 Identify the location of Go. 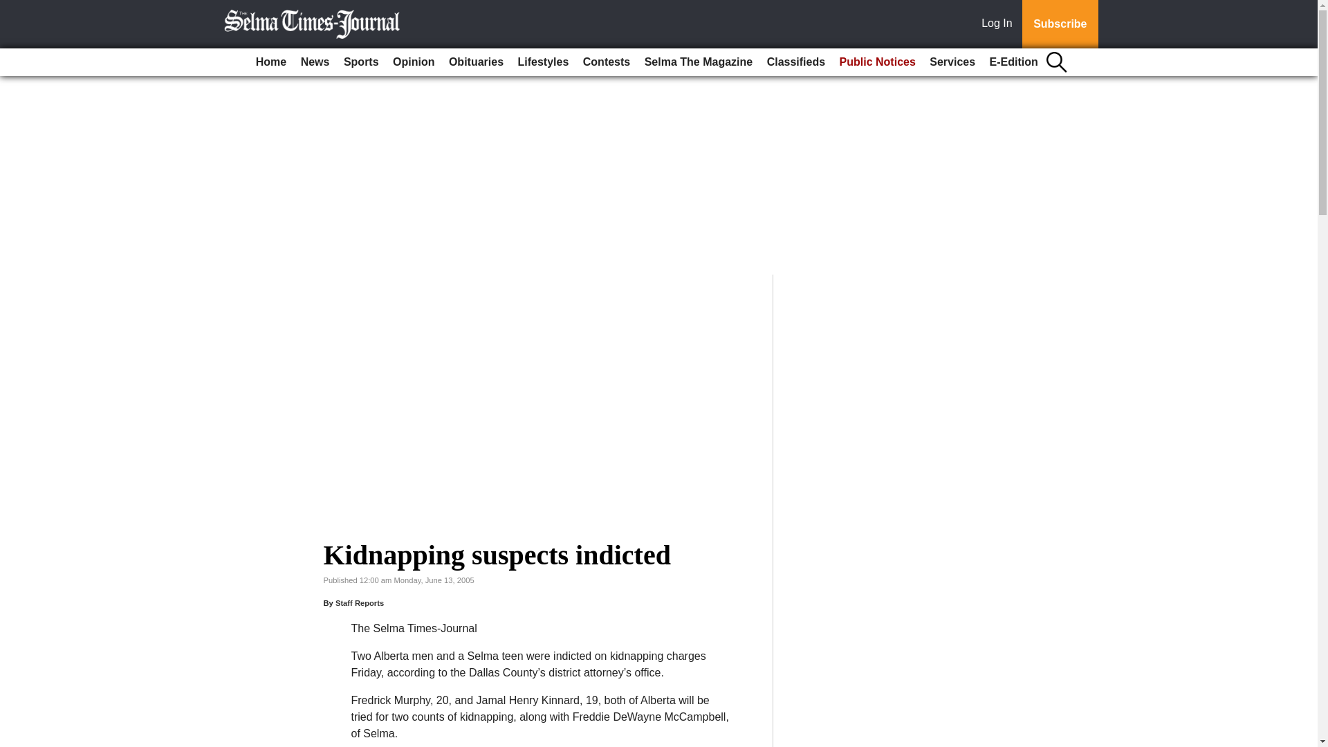
(12, 8).